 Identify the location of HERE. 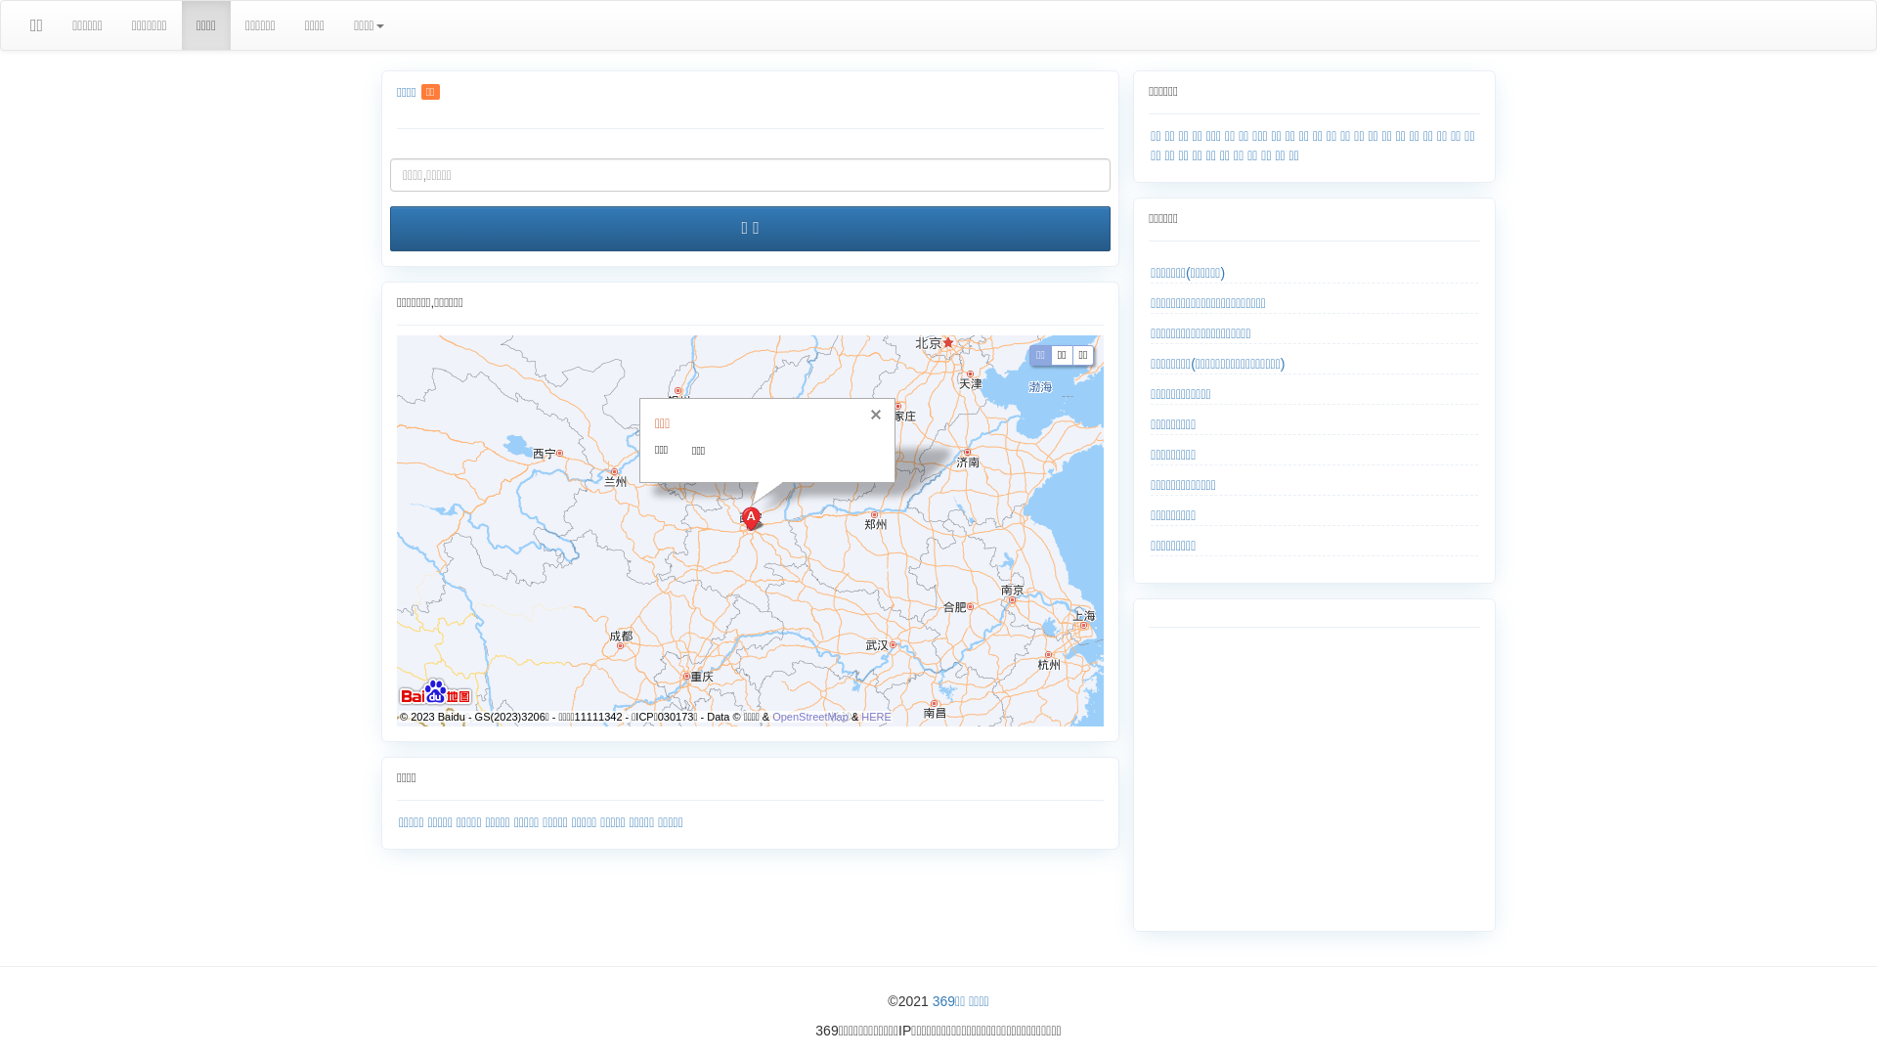
(876, 717).